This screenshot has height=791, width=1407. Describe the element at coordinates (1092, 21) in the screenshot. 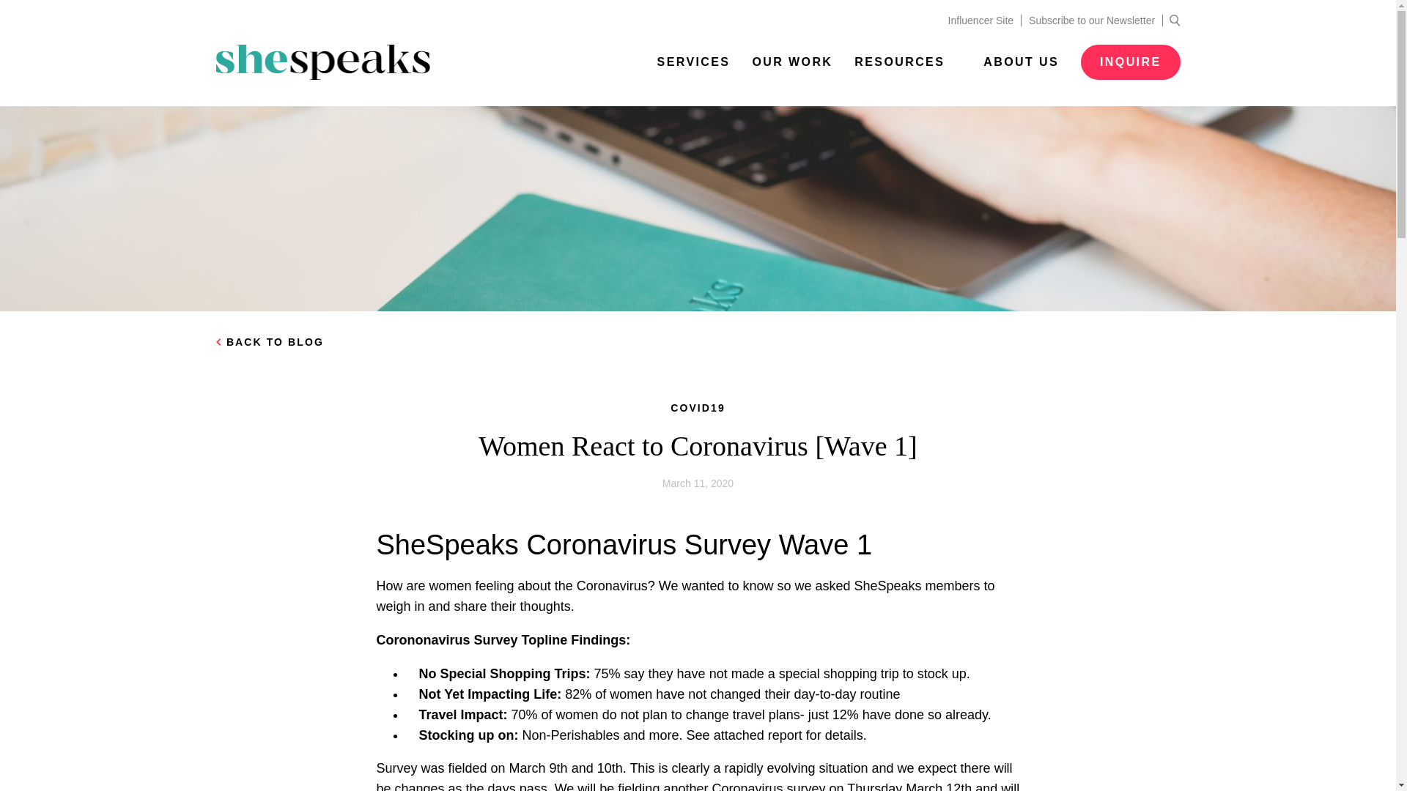

I see `Subscribe to our Newsletter` at that location.